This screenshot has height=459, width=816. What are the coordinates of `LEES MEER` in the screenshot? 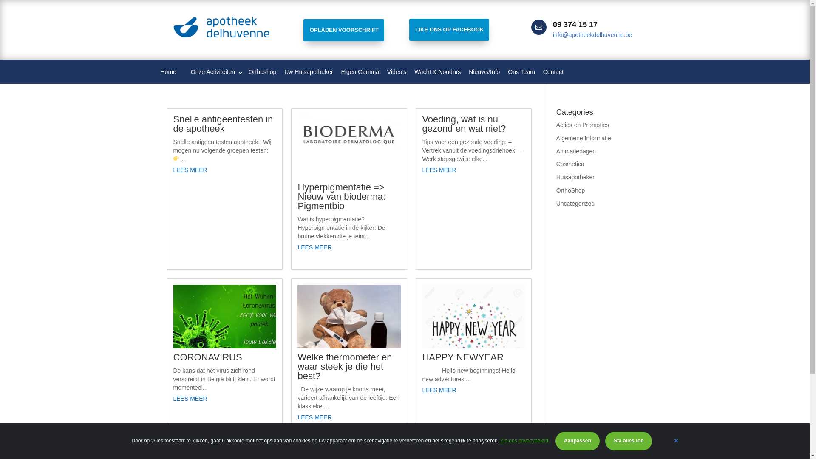 It's located at (225, 170).